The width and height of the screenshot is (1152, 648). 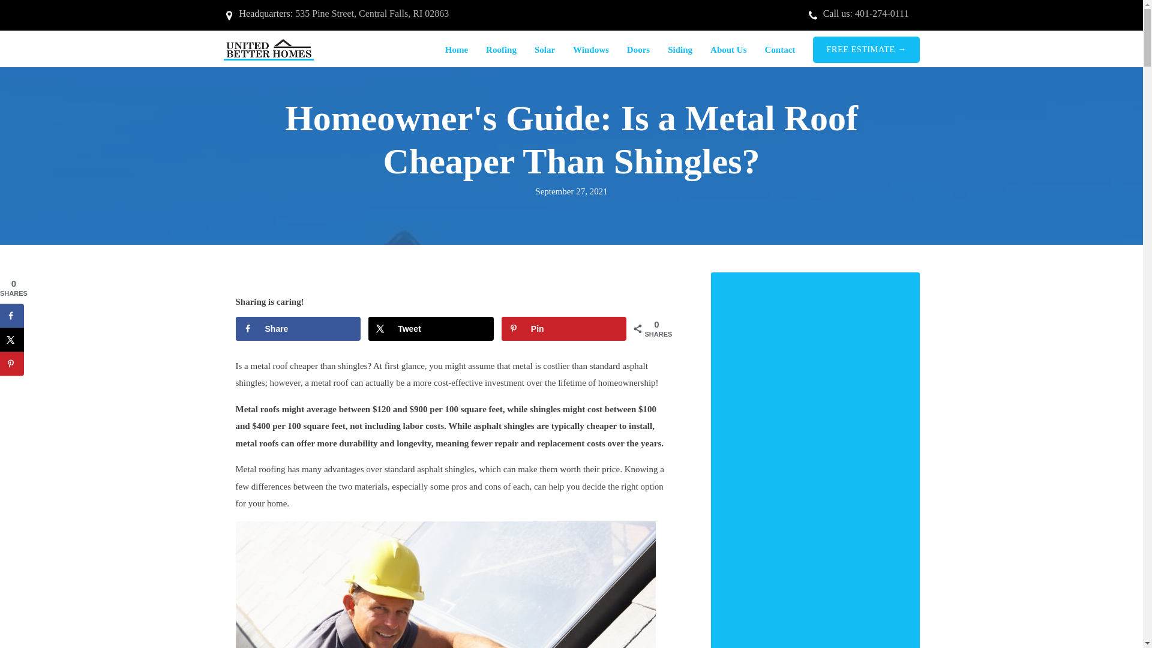 What do you see at coordinates (12, 316) in the screenshot?
I see `Share on Facebook` at bounding box center [12, 316].